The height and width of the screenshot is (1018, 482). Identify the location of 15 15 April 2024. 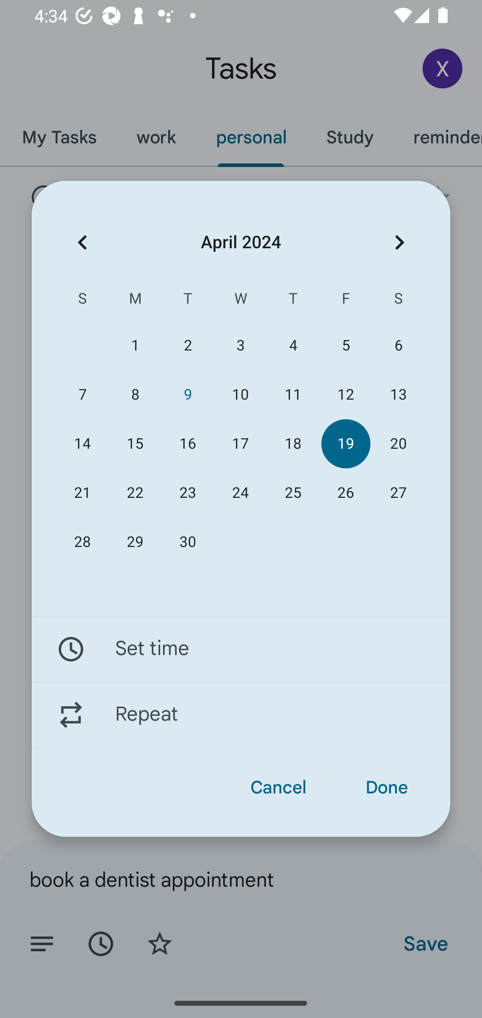
(135, 444).